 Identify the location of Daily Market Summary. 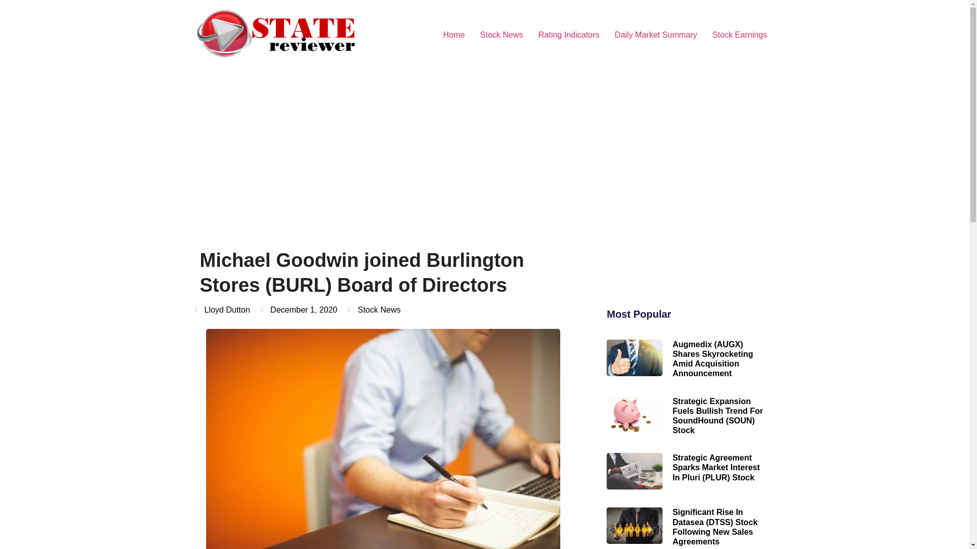
(655, 35).